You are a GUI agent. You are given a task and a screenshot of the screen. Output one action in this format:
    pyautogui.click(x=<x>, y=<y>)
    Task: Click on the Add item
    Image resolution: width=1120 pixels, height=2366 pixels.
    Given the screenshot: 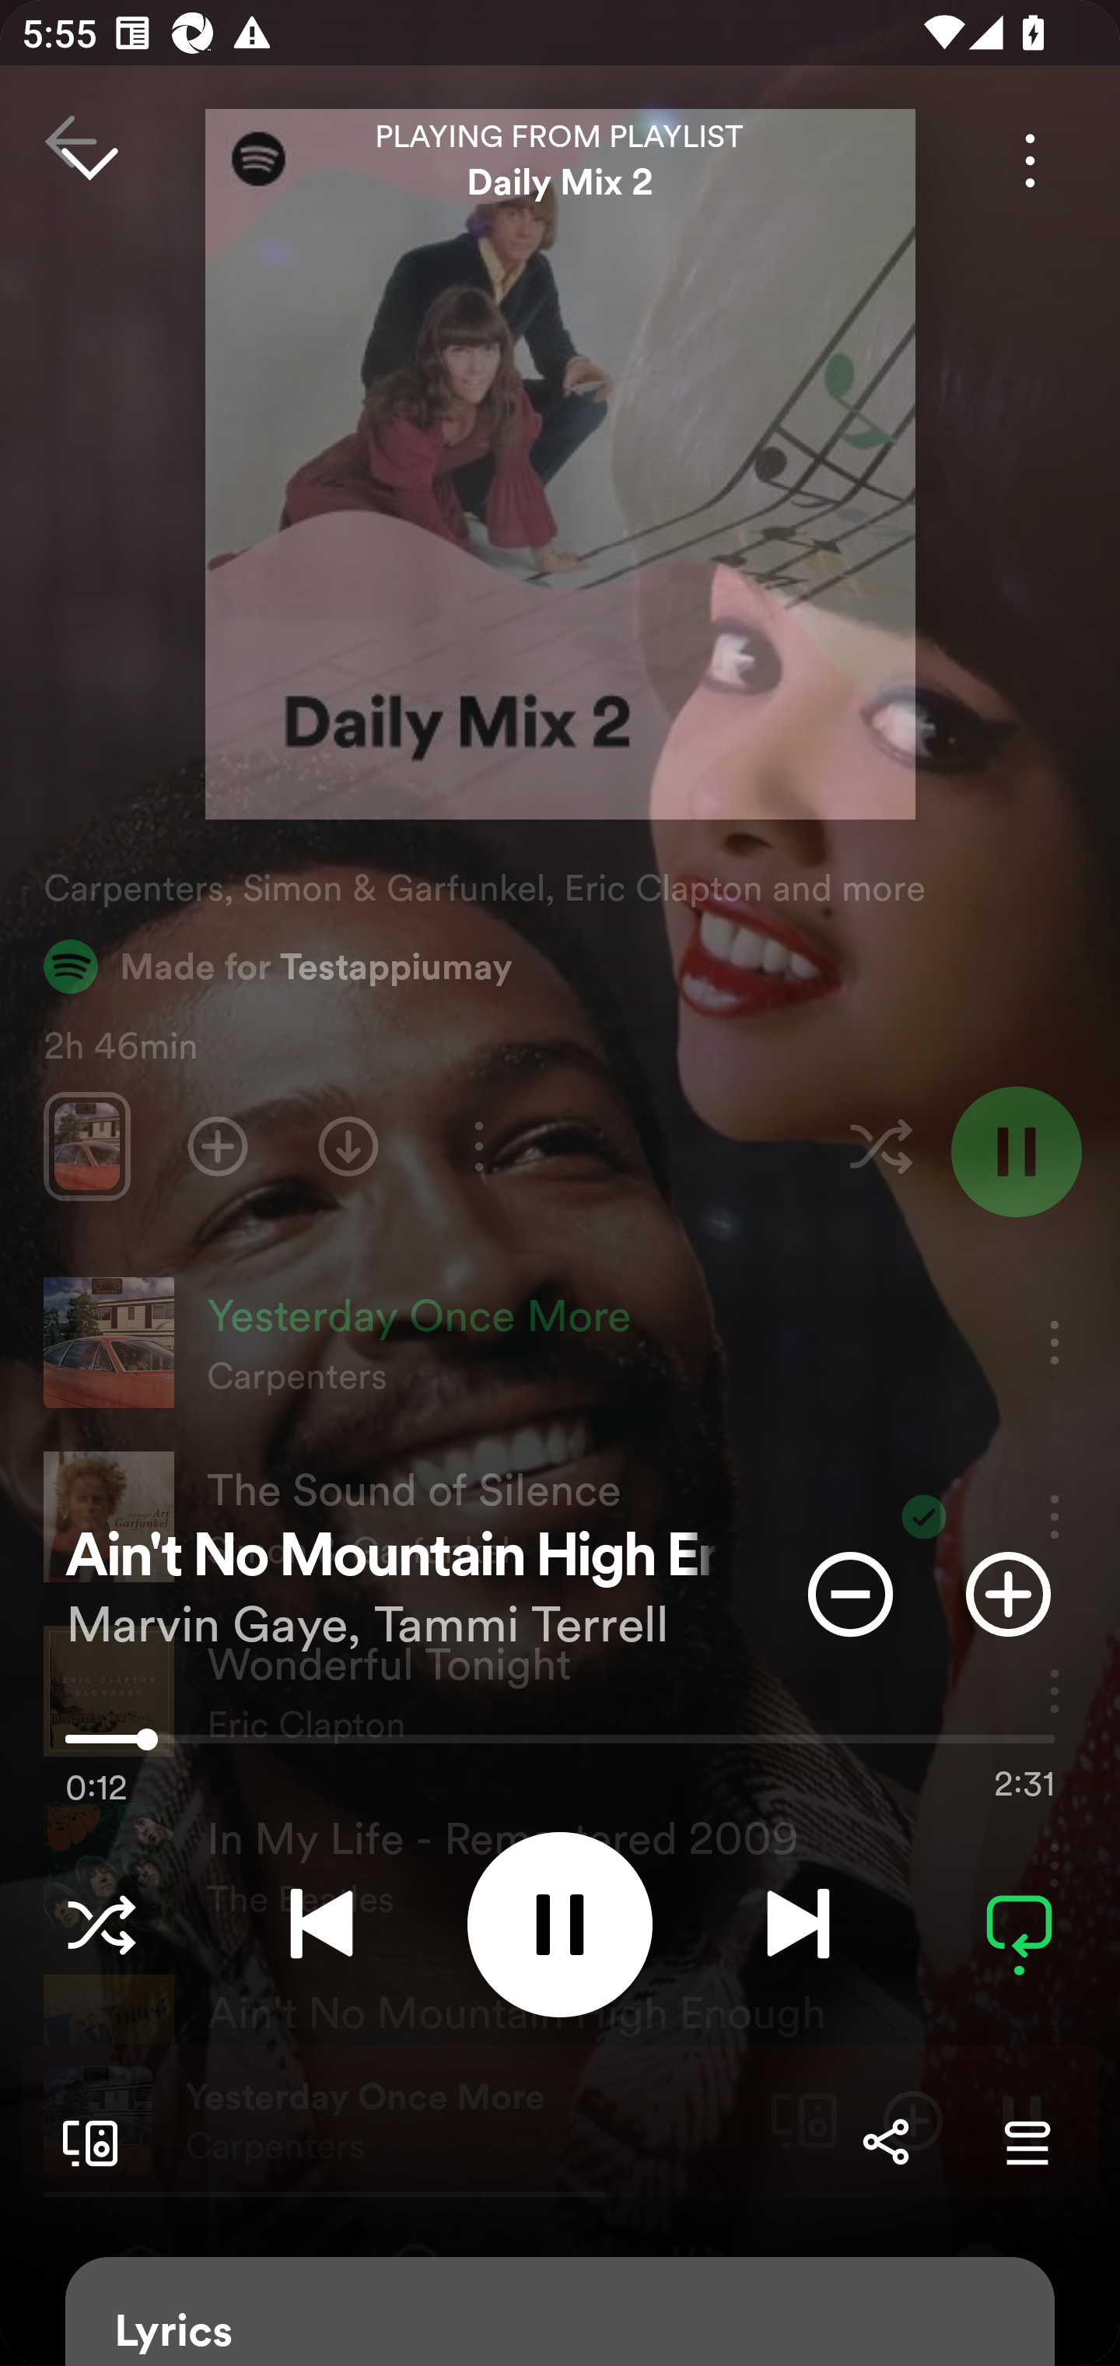 What is the action you would take?
    pyautogui.click(x=1008, y=1594)
    